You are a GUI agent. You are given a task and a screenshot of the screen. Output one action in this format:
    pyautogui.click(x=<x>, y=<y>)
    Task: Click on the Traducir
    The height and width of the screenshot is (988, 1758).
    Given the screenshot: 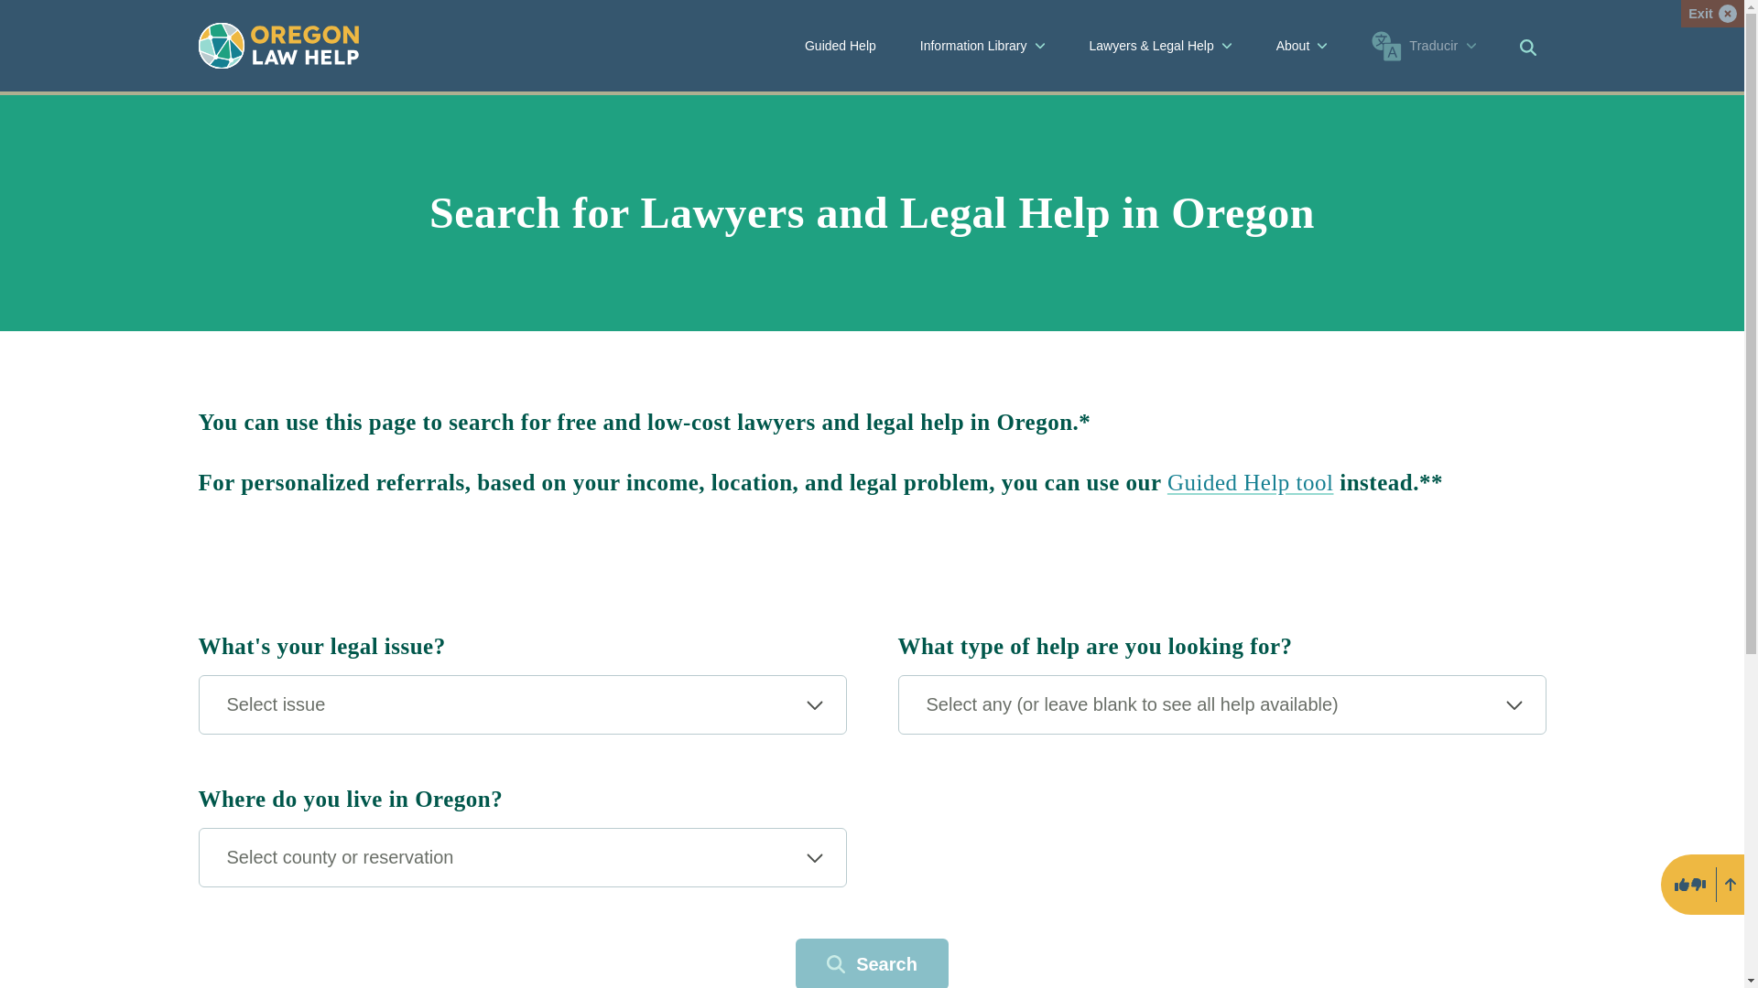 What is the action you would take?
    pyautogui.click(x=1424, y=46)
    